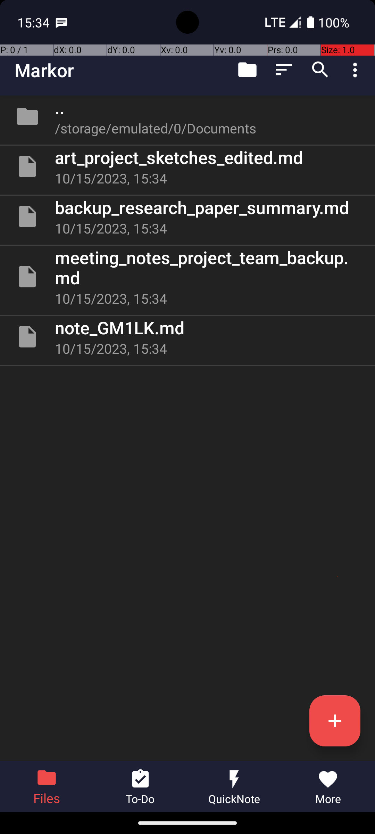  I want to click on File note_GM1LK.md , so click(187, 336).